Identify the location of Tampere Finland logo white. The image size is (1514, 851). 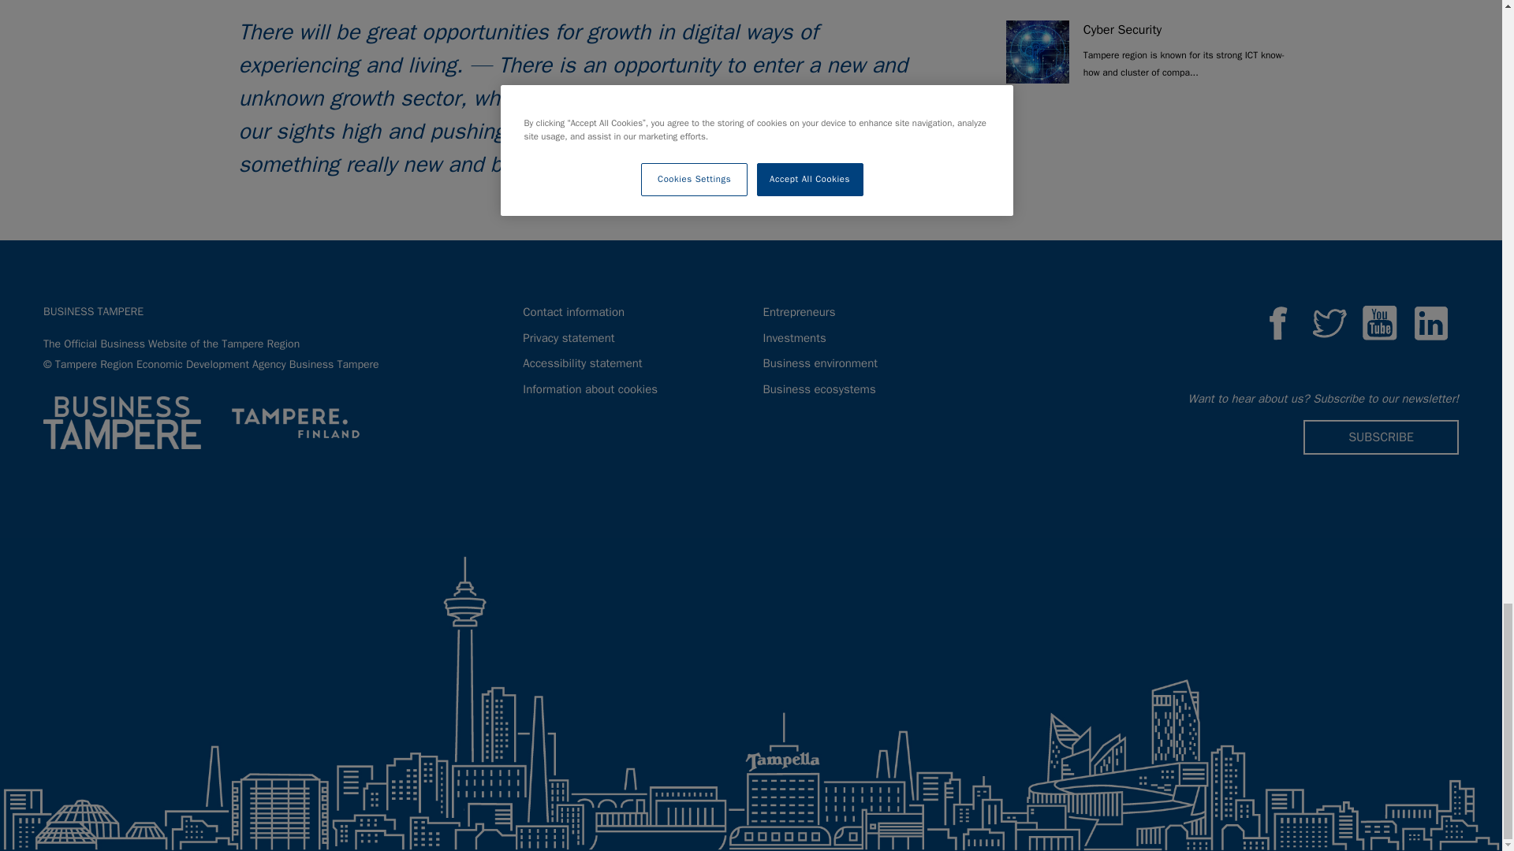
(295, 422).